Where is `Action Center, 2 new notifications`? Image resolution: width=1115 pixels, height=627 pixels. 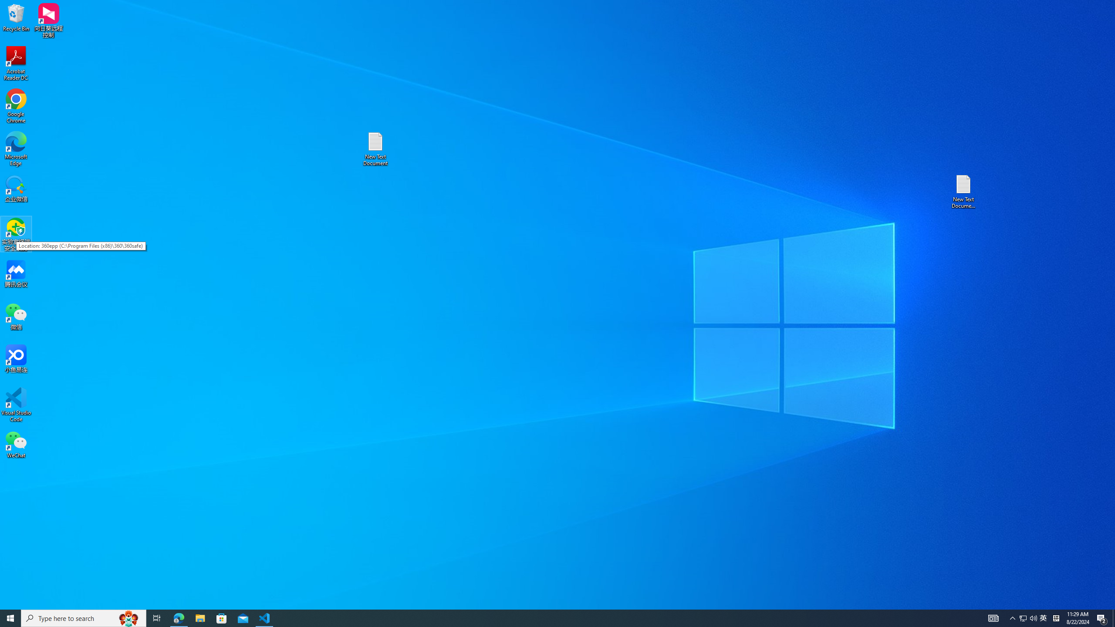
Action Center, 2 new notifications is located at coordinates (16, 405).